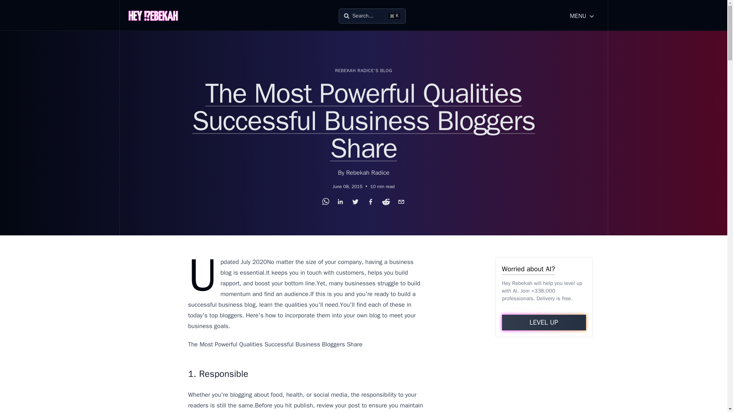 The width and height of the screenshot is (733, 412). What do you see at coordinates (367, 172) in the screenshot?
I see `MENU` at bounding box center [367, 172].